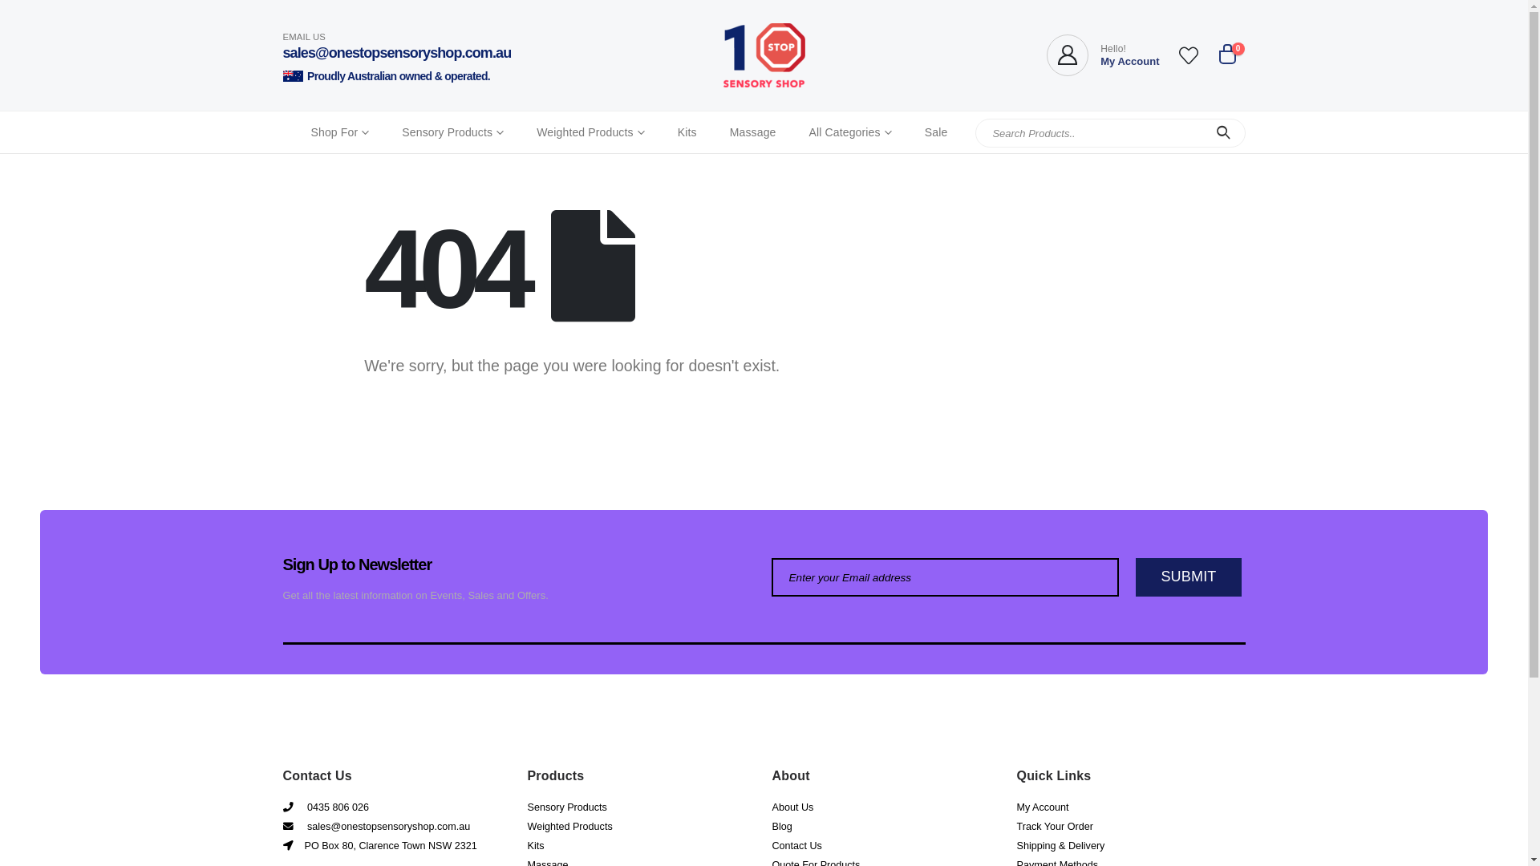  Describe the element at coordinates (850, 132) in the screenshot. I see `All Categories` at that location.